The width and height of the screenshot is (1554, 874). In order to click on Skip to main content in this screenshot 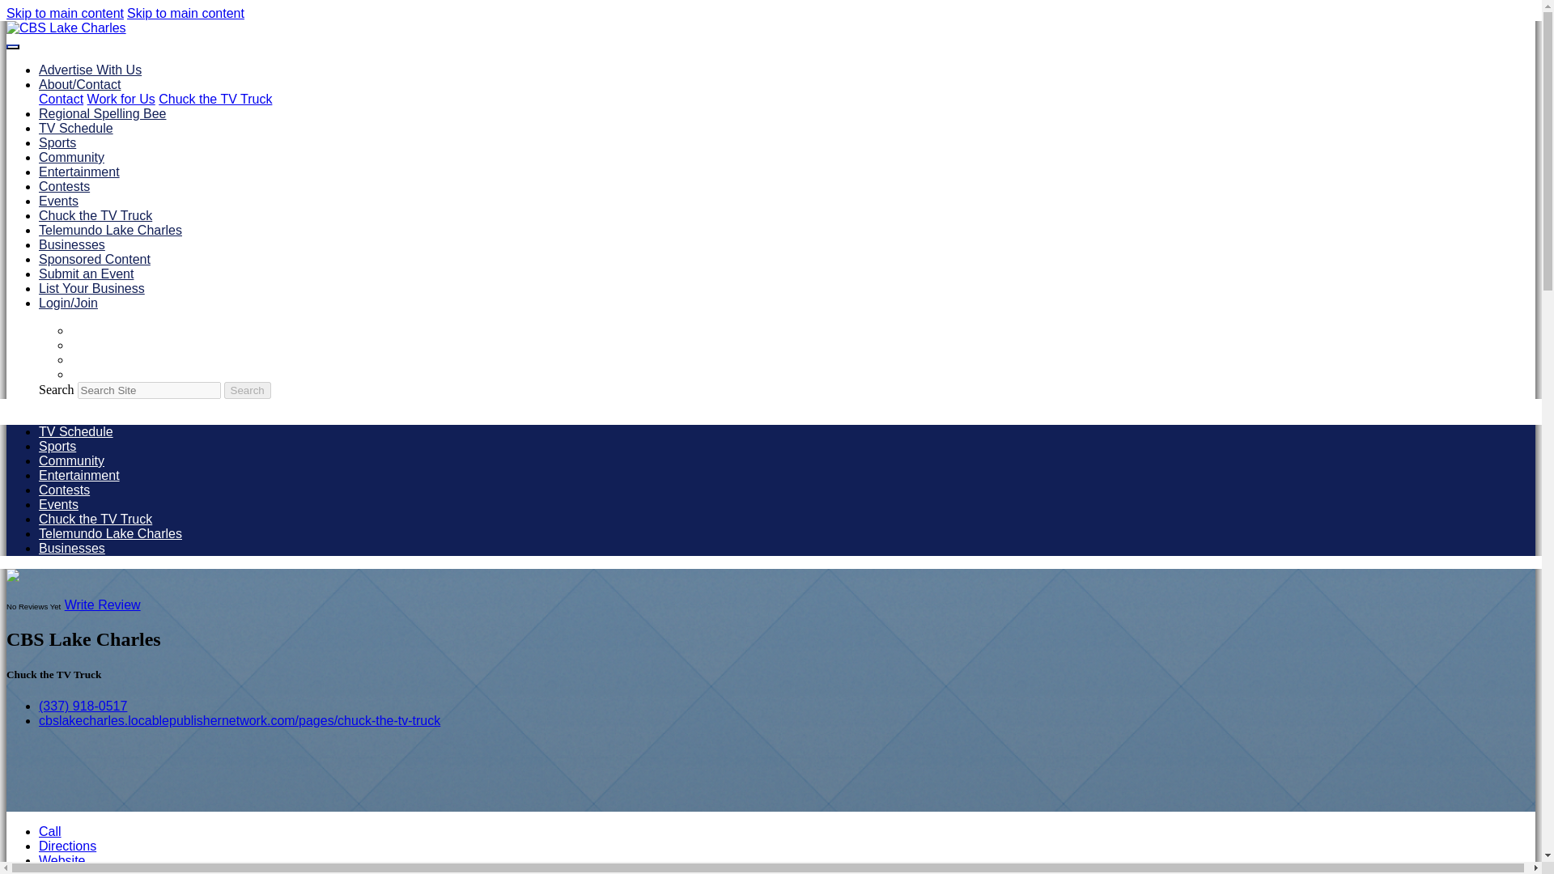, I will do `click(185, 13)`.